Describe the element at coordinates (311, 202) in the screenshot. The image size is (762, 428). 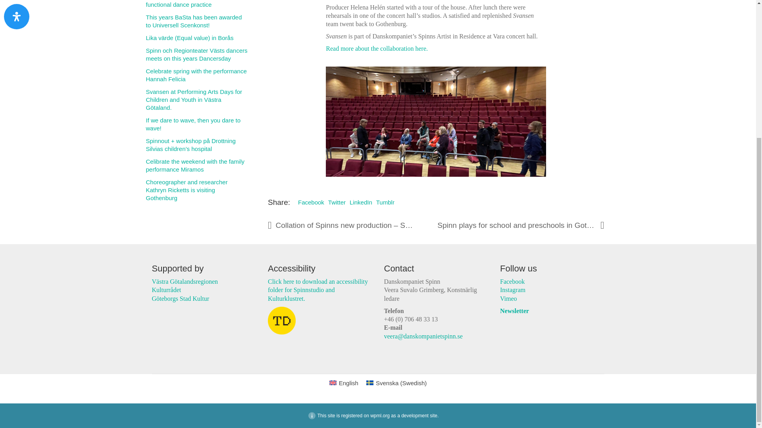
I see `Facebook` at that location.